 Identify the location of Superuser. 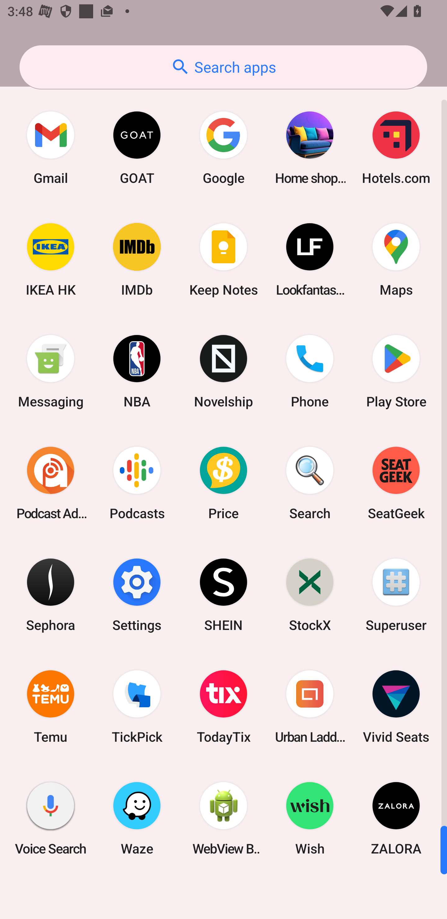
(396, 594).